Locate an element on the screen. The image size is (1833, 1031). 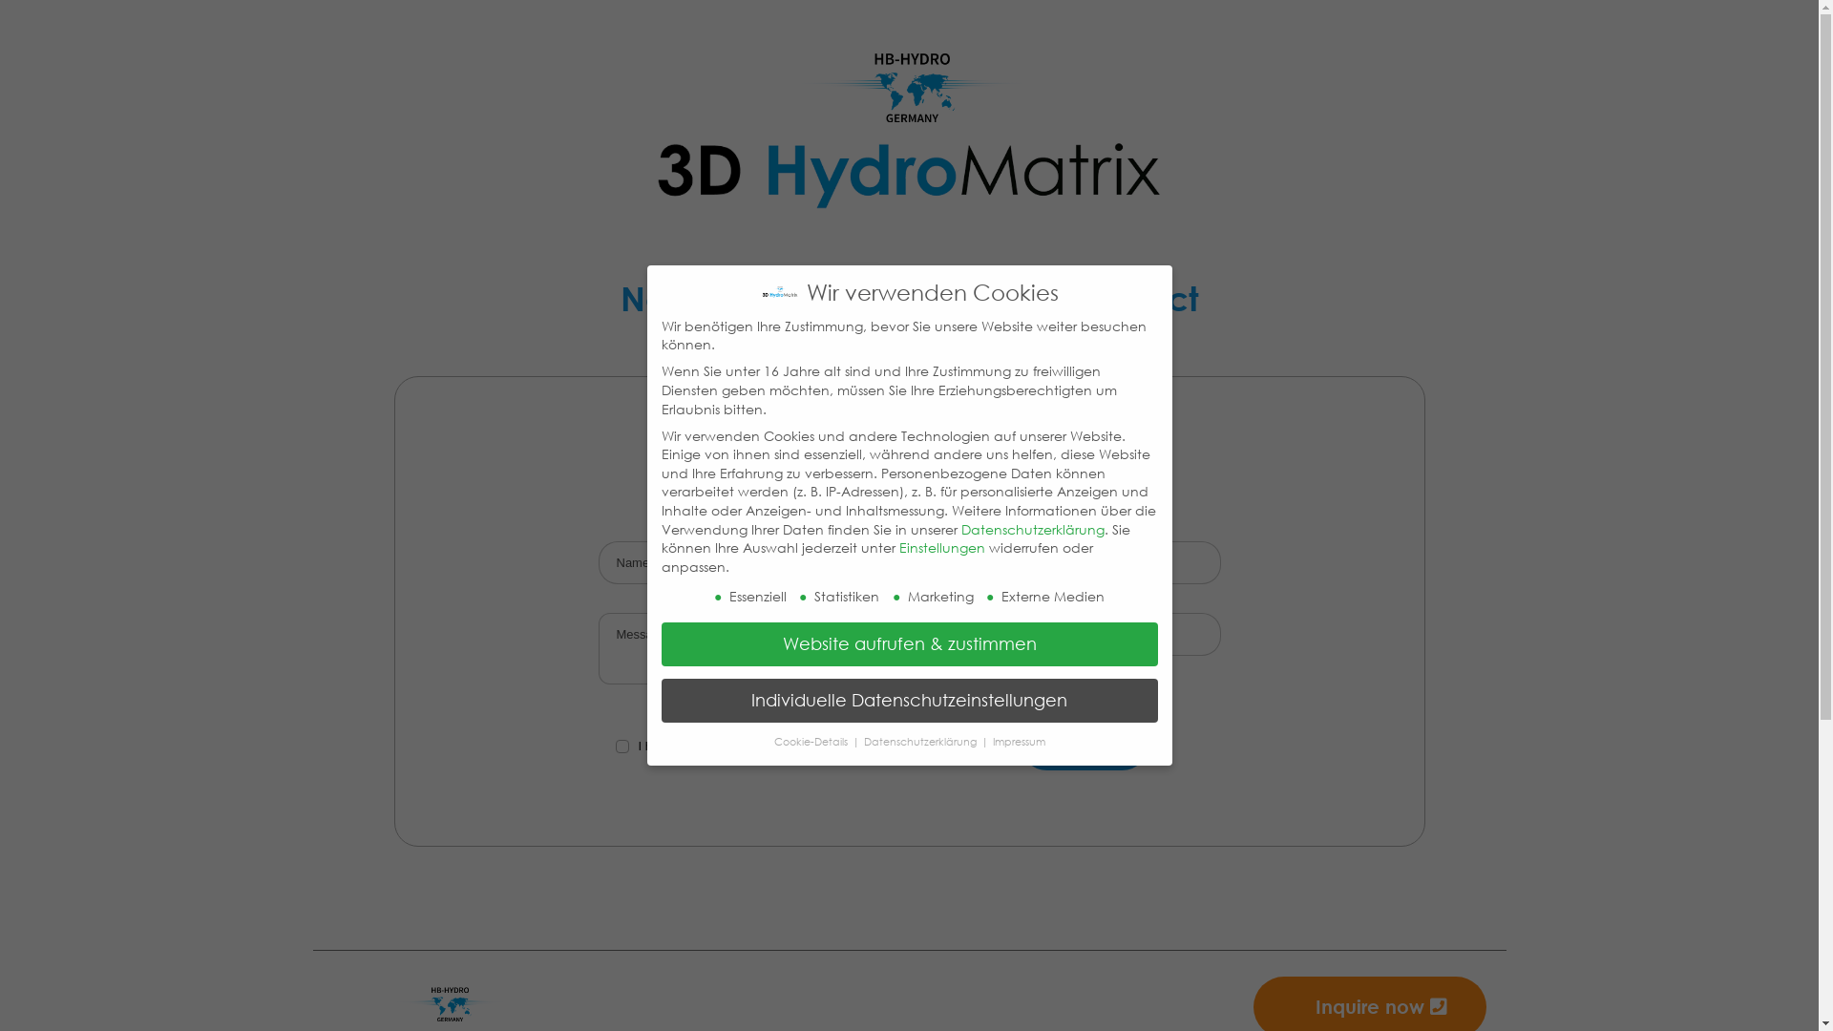
Cookie-Details is located at coordinates (811, 742).